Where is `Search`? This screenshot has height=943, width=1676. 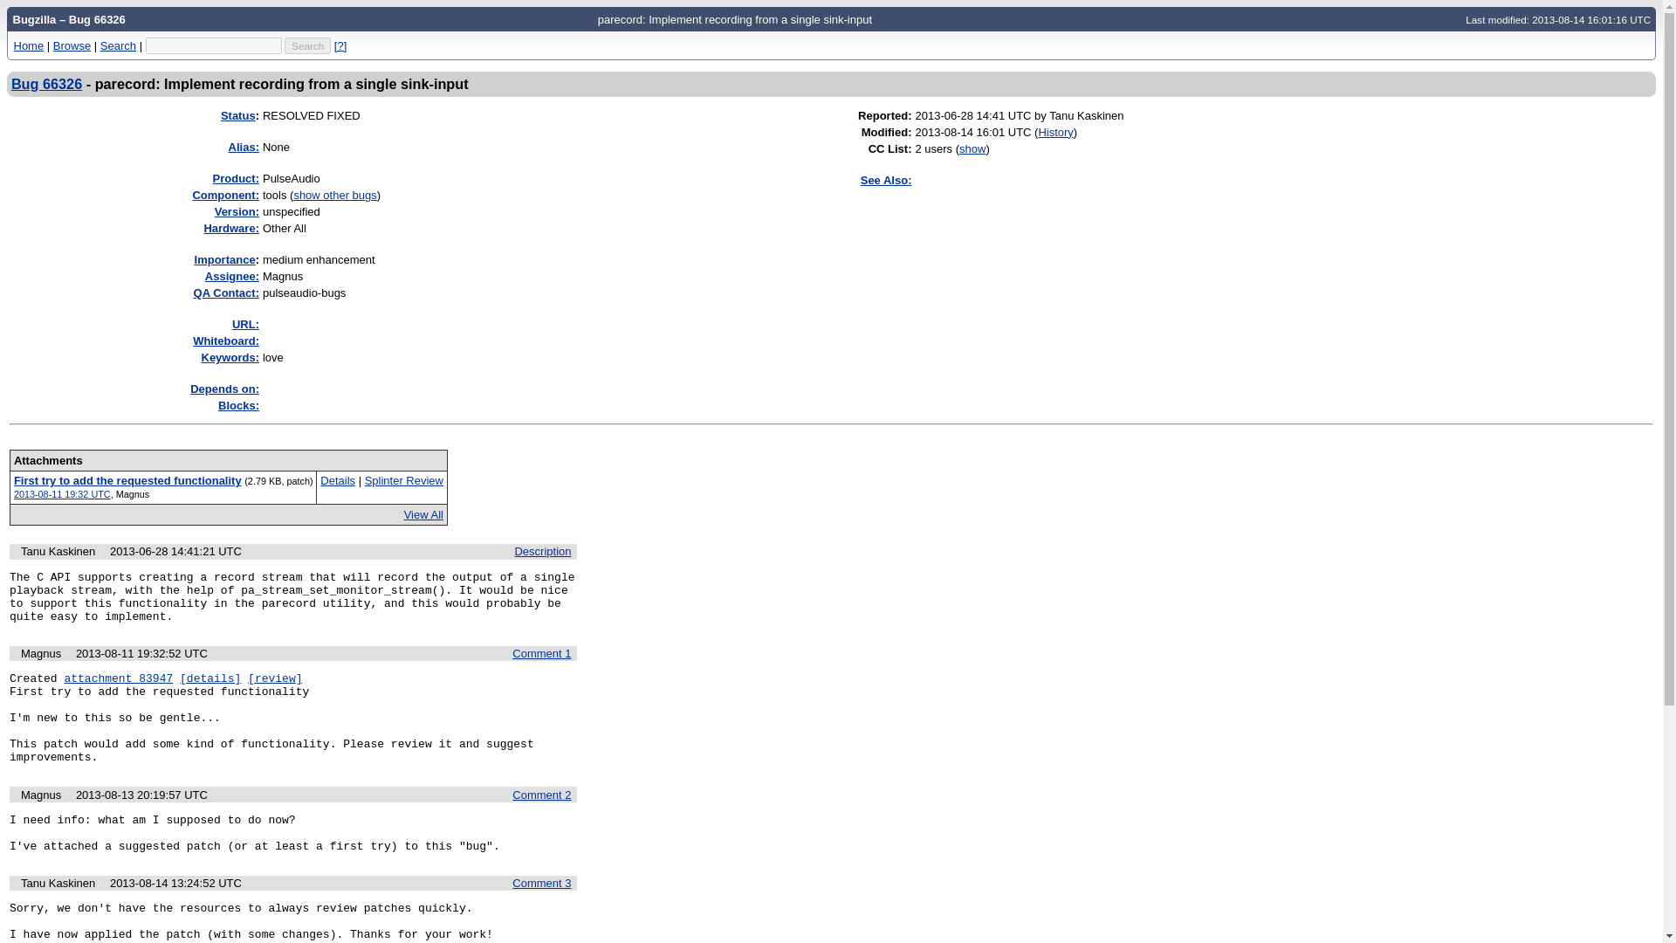
Search is located at coordinates (307, 45).